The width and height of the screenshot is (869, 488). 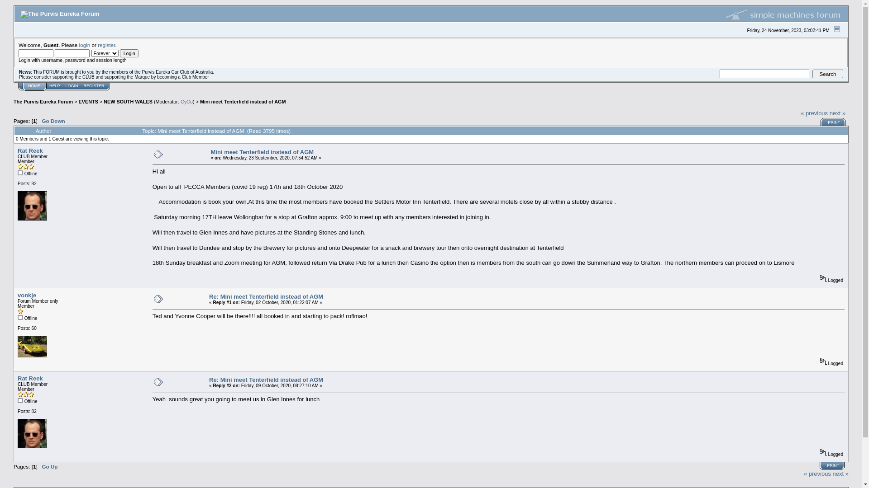 What do you see at coordinates (30, 379) in the screenshot?
I see `Rat Reek` at bounding box center [30, 379].